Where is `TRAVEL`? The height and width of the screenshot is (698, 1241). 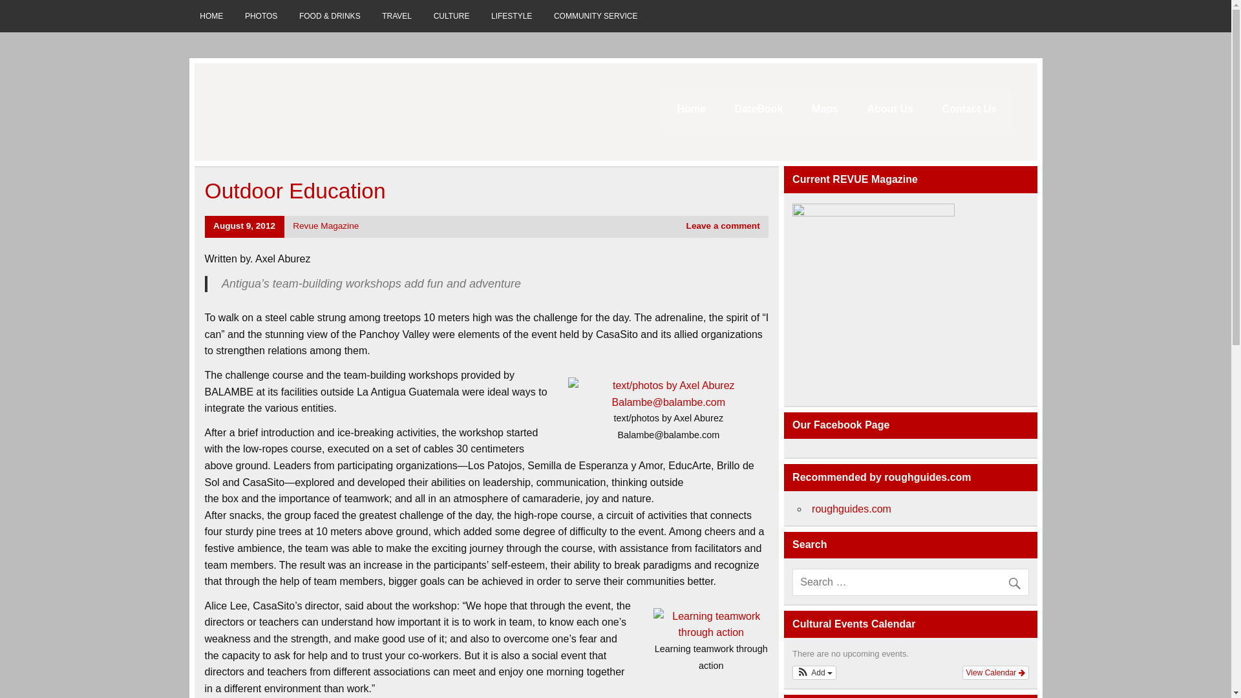
TRAVEL is located at coordinates (396, 16).